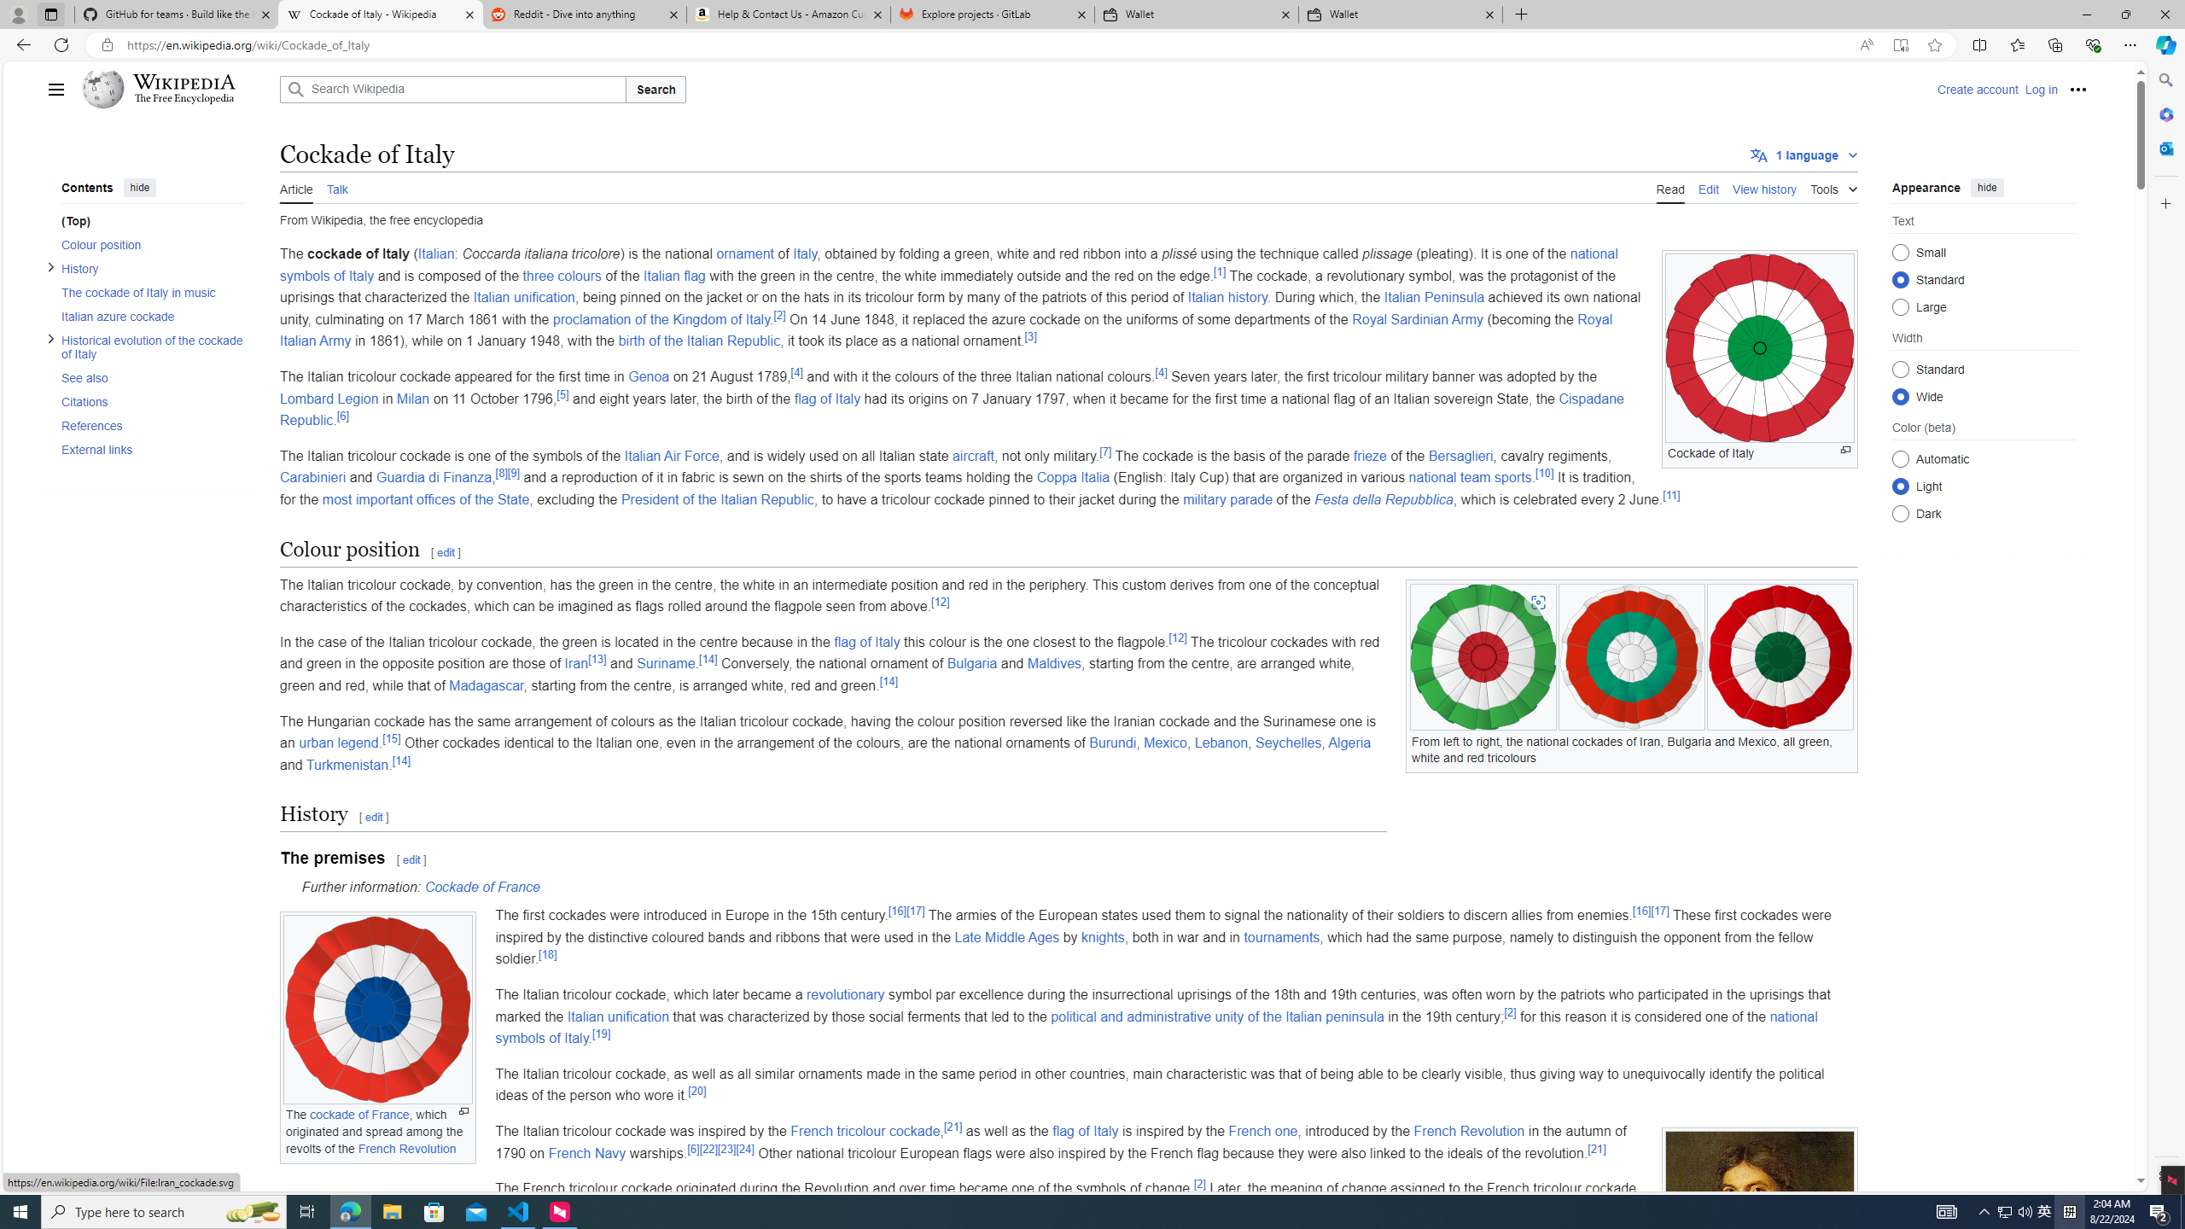 The image size is (2185, 1229). Describe the element at coordinates (1350, 743) in the screenshot. I see `Algeria` at that location.